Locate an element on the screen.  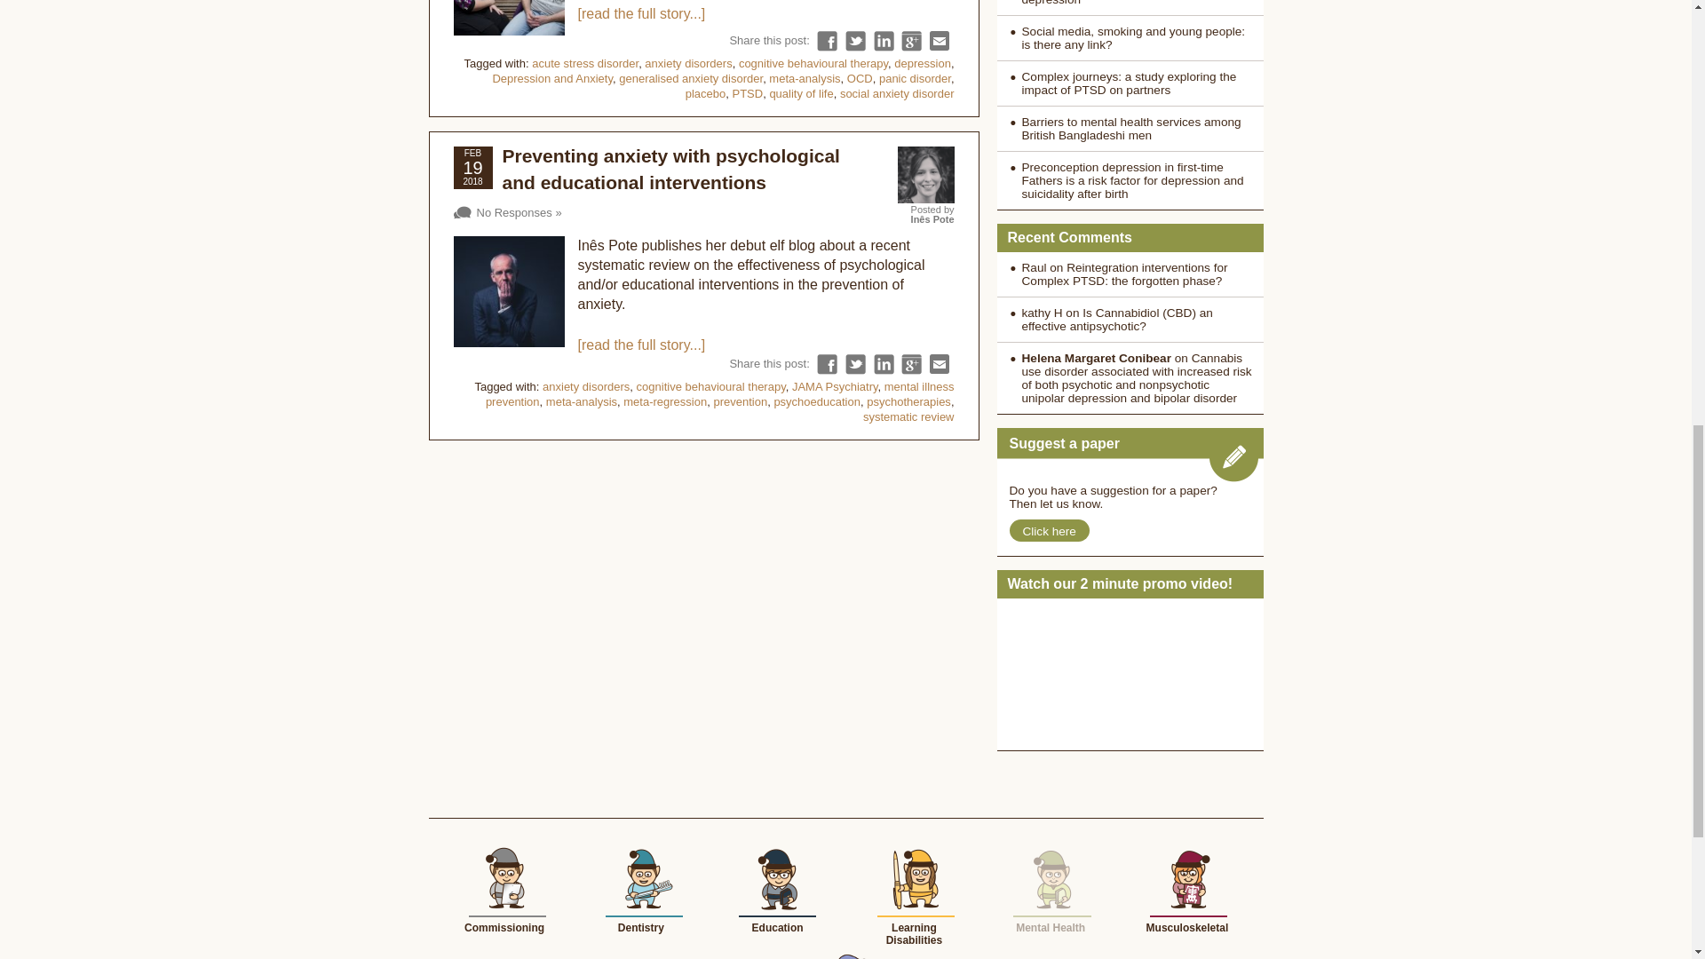
Share on LinkedIn is located at coordinates (883, 364).